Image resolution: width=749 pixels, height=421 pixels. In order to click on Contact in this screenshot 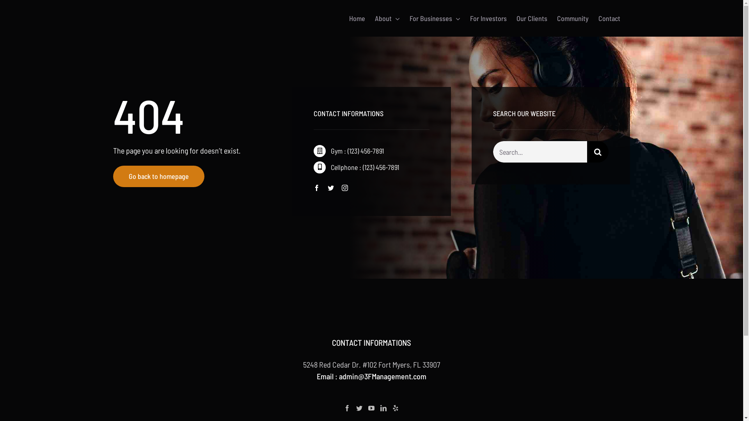, I will do `click(609, 18)`.